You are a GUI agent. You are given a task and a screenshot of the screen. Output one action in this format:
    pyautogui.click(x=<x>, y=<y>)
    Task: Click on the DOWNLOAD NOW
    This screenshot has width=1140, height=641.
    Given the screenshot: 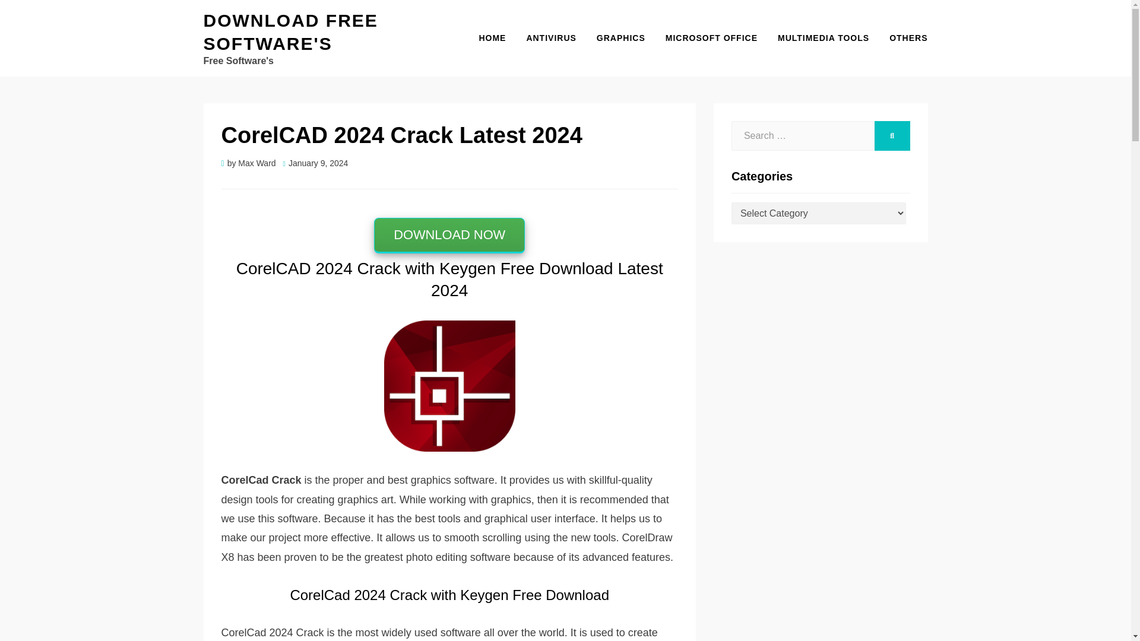 What is the action you would take?
    pyautogui.click(x=449, y=235)
    